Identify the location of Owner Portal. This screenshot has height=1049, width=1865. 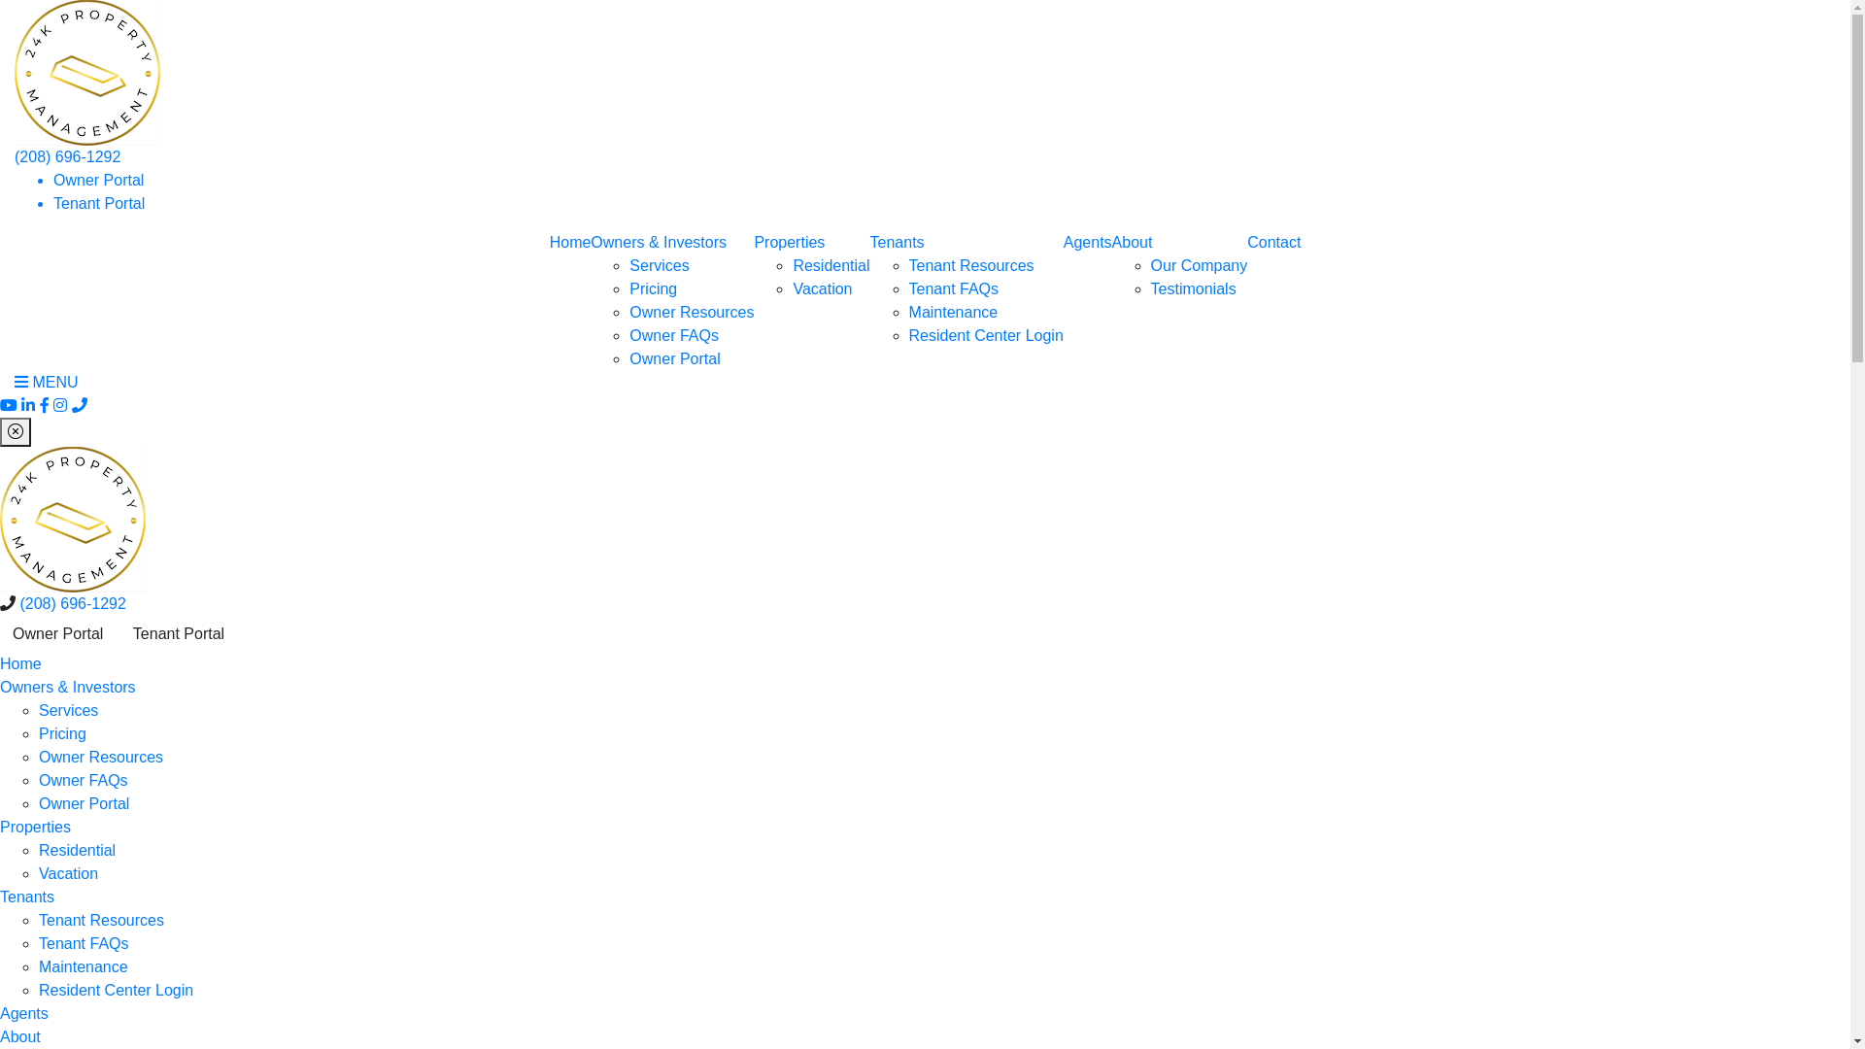
(58, 634).